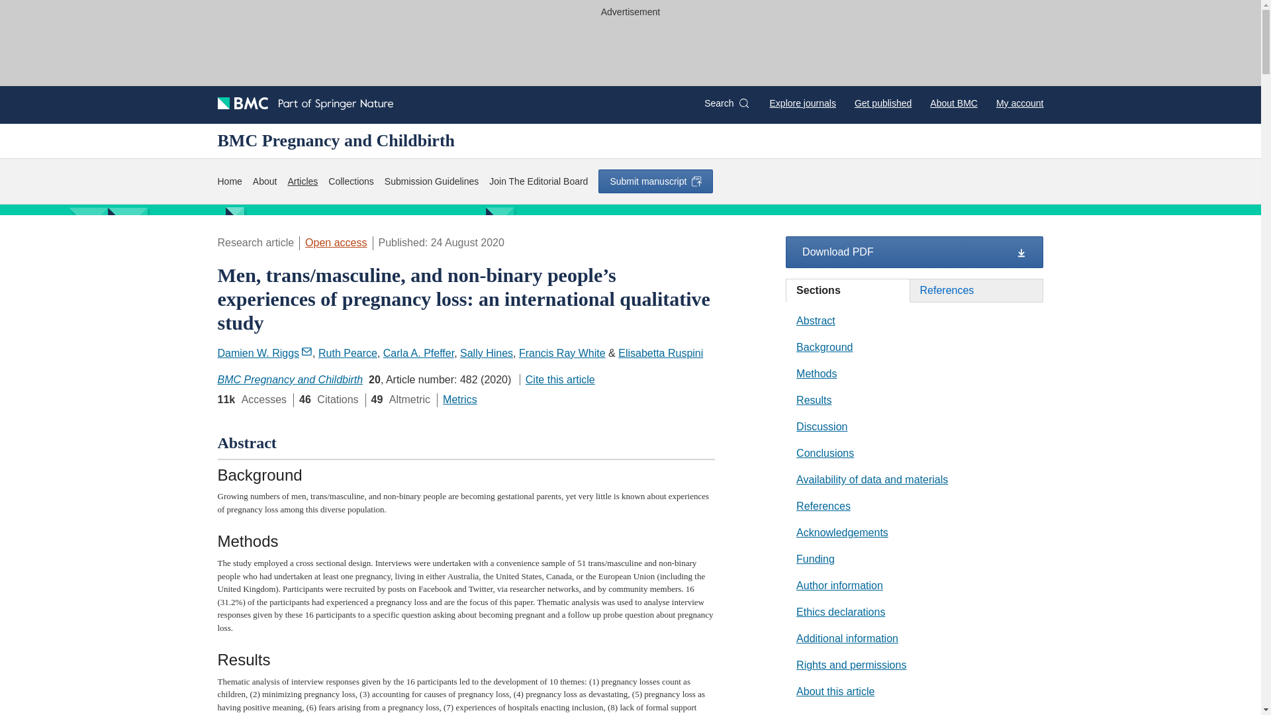 This screenshot has height=715, width=1271. What do you see at coordinates (562, 353) in the screenshot?
I see `Francis Ray White` at bounding box center [562, 353].